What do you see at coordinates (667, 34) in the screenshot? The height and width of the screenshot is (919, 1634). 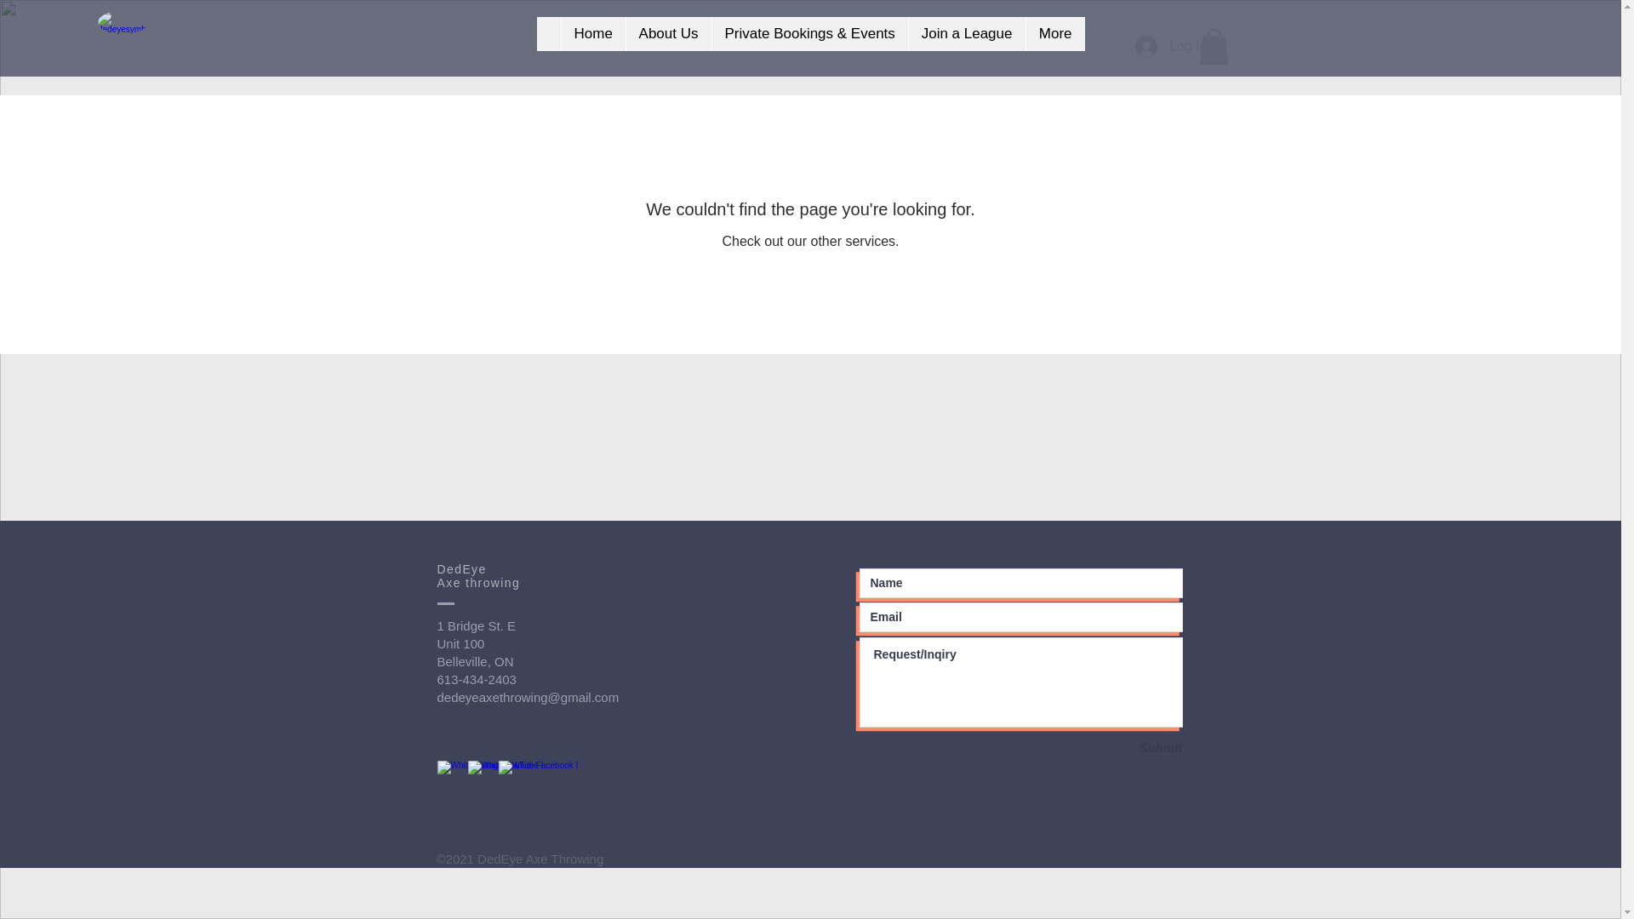 I see `About Us` at bounding box center [667, 34].